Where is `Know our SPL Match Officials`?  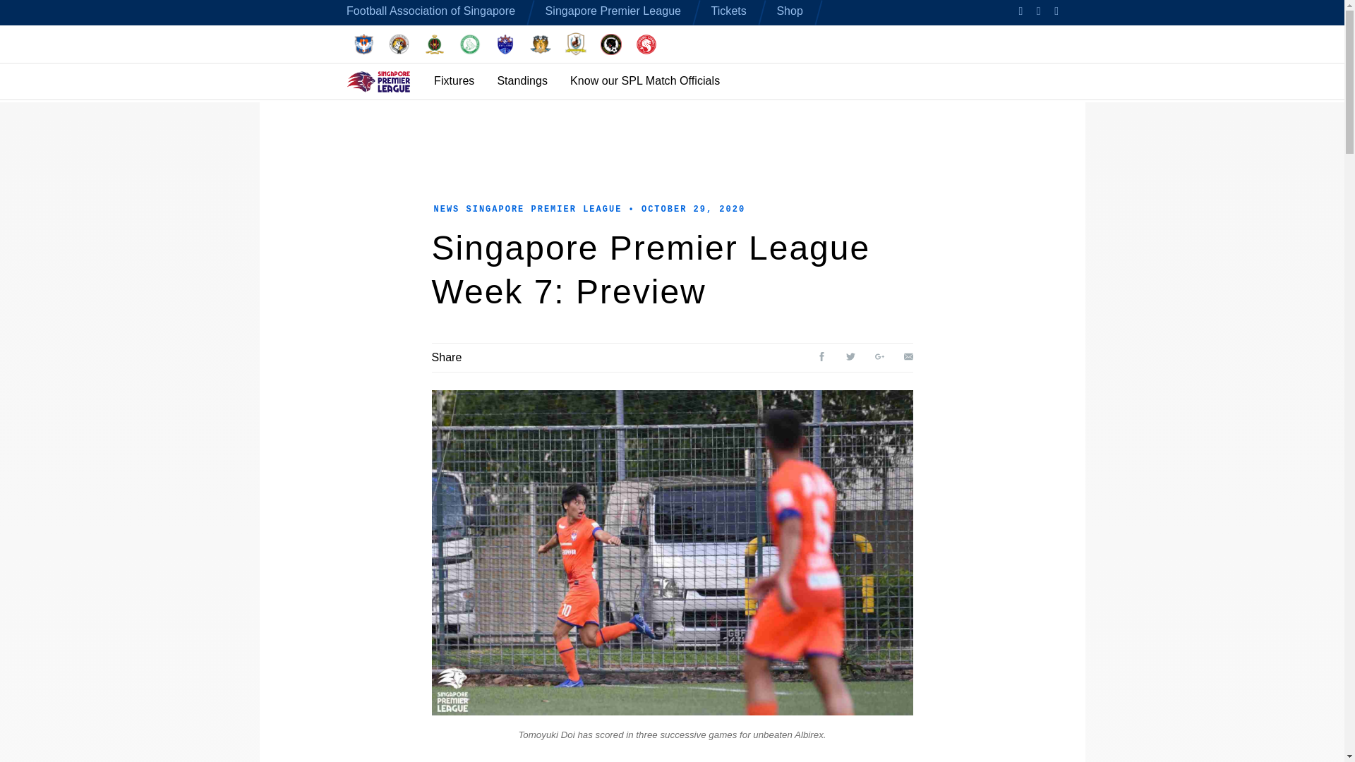 Know our SPL Match Officials is located at coordinates (645, 80).